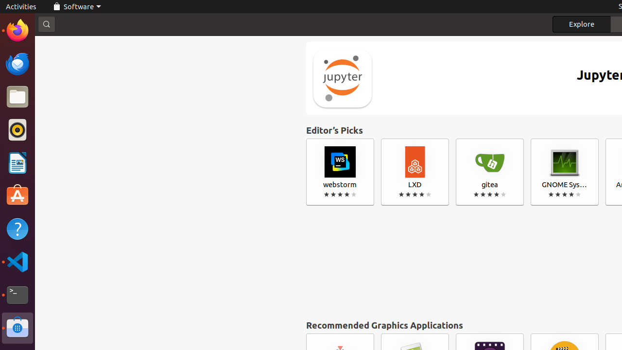 This screenshot has height=350, width=622. What do you see at coordinates (65, 93) in the screenshot?
I see `Trash` at bounding box center [65, 93].